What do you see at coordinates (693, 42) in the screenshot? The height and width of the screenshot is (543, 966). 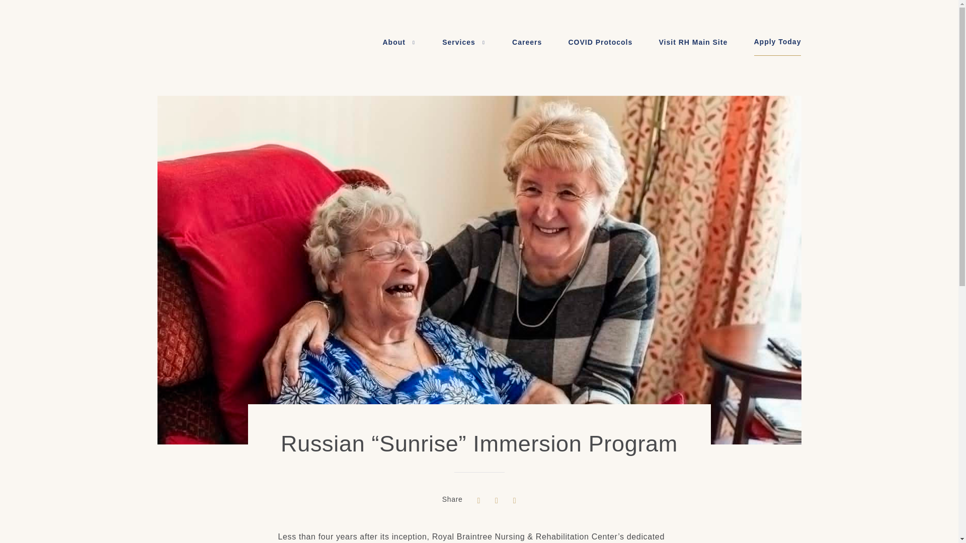 I see `Visit RH Main Site` at bounding box center [693, 42].